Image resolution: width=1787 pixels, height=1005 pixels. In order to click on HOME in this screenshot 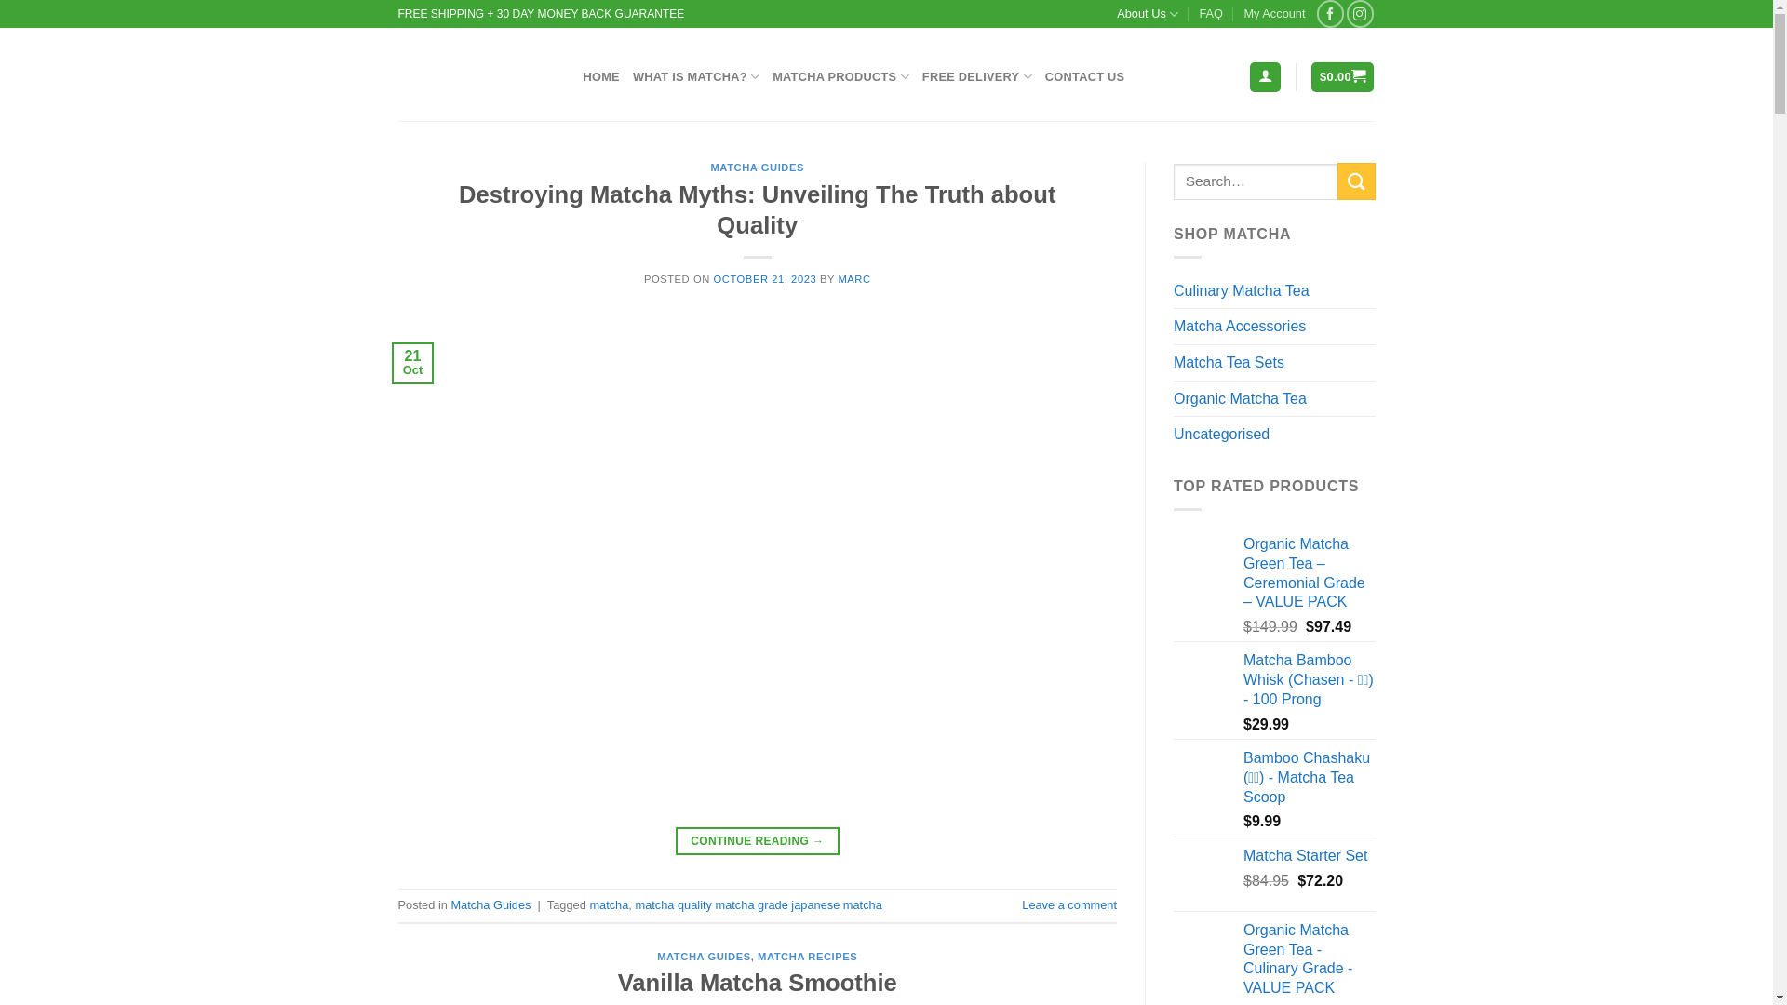, I will do `click(601, 77)`.